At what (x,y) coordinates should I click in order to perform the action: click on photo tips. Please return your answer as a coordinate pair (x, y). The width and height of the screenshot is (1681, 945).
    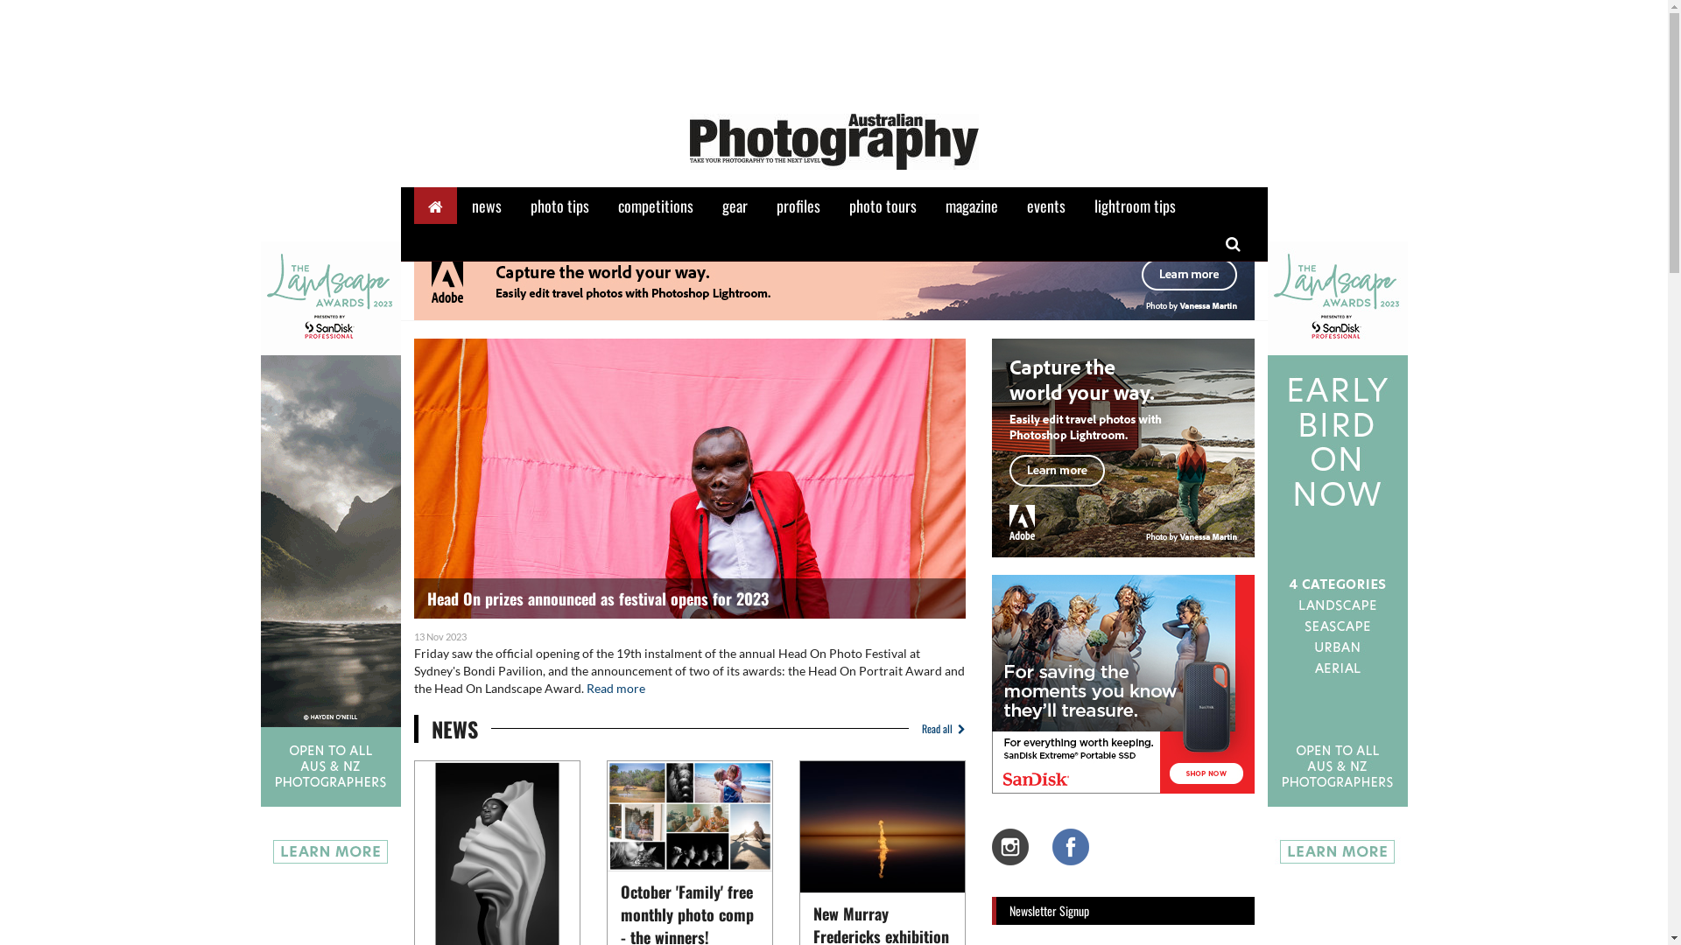
    Looking at the image, I should click on (560, 206).